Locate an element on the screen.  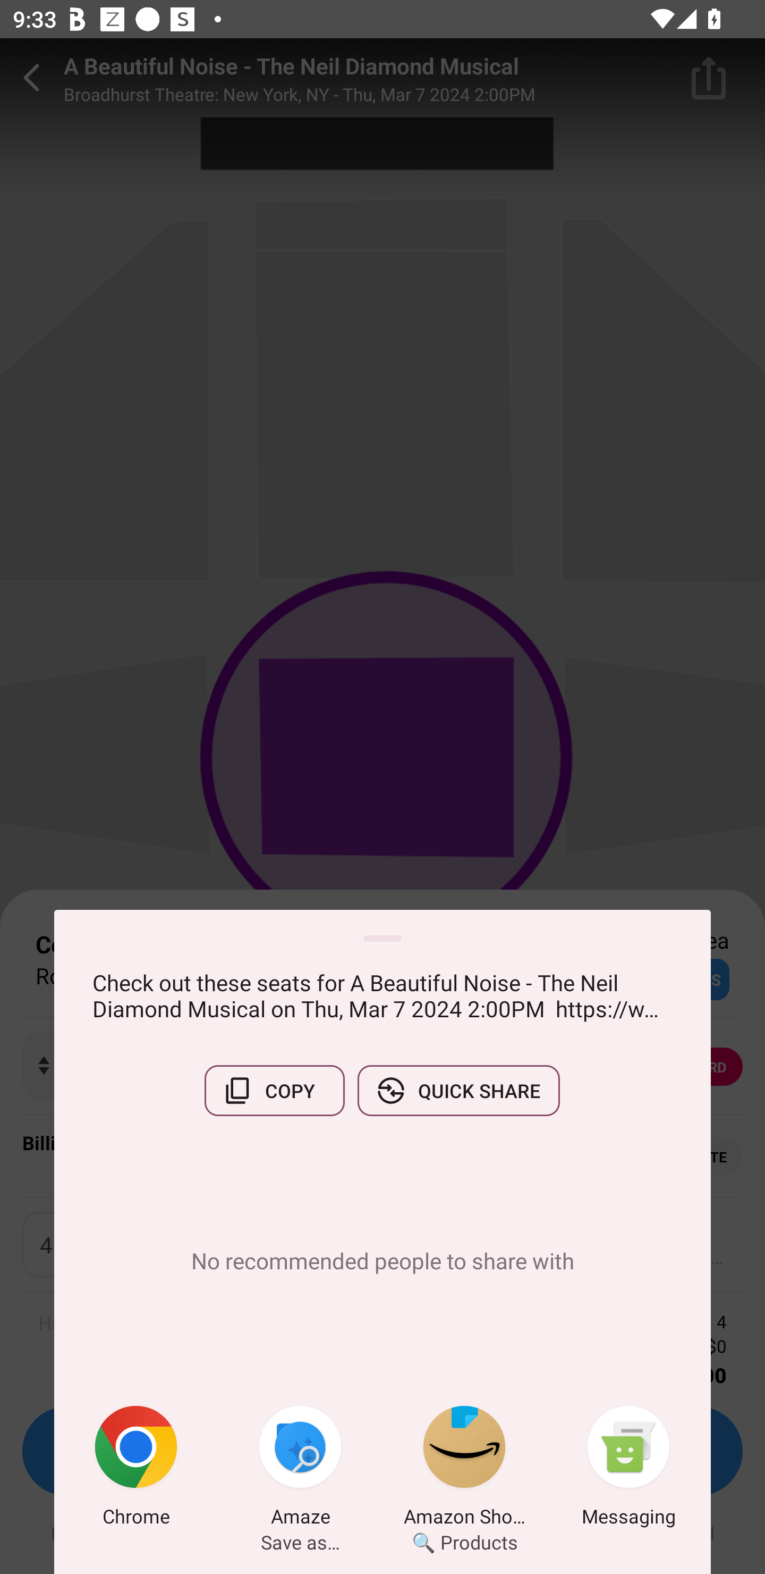
Amazon Shopping 🔍 Products is located at coordinates (464, 1469).